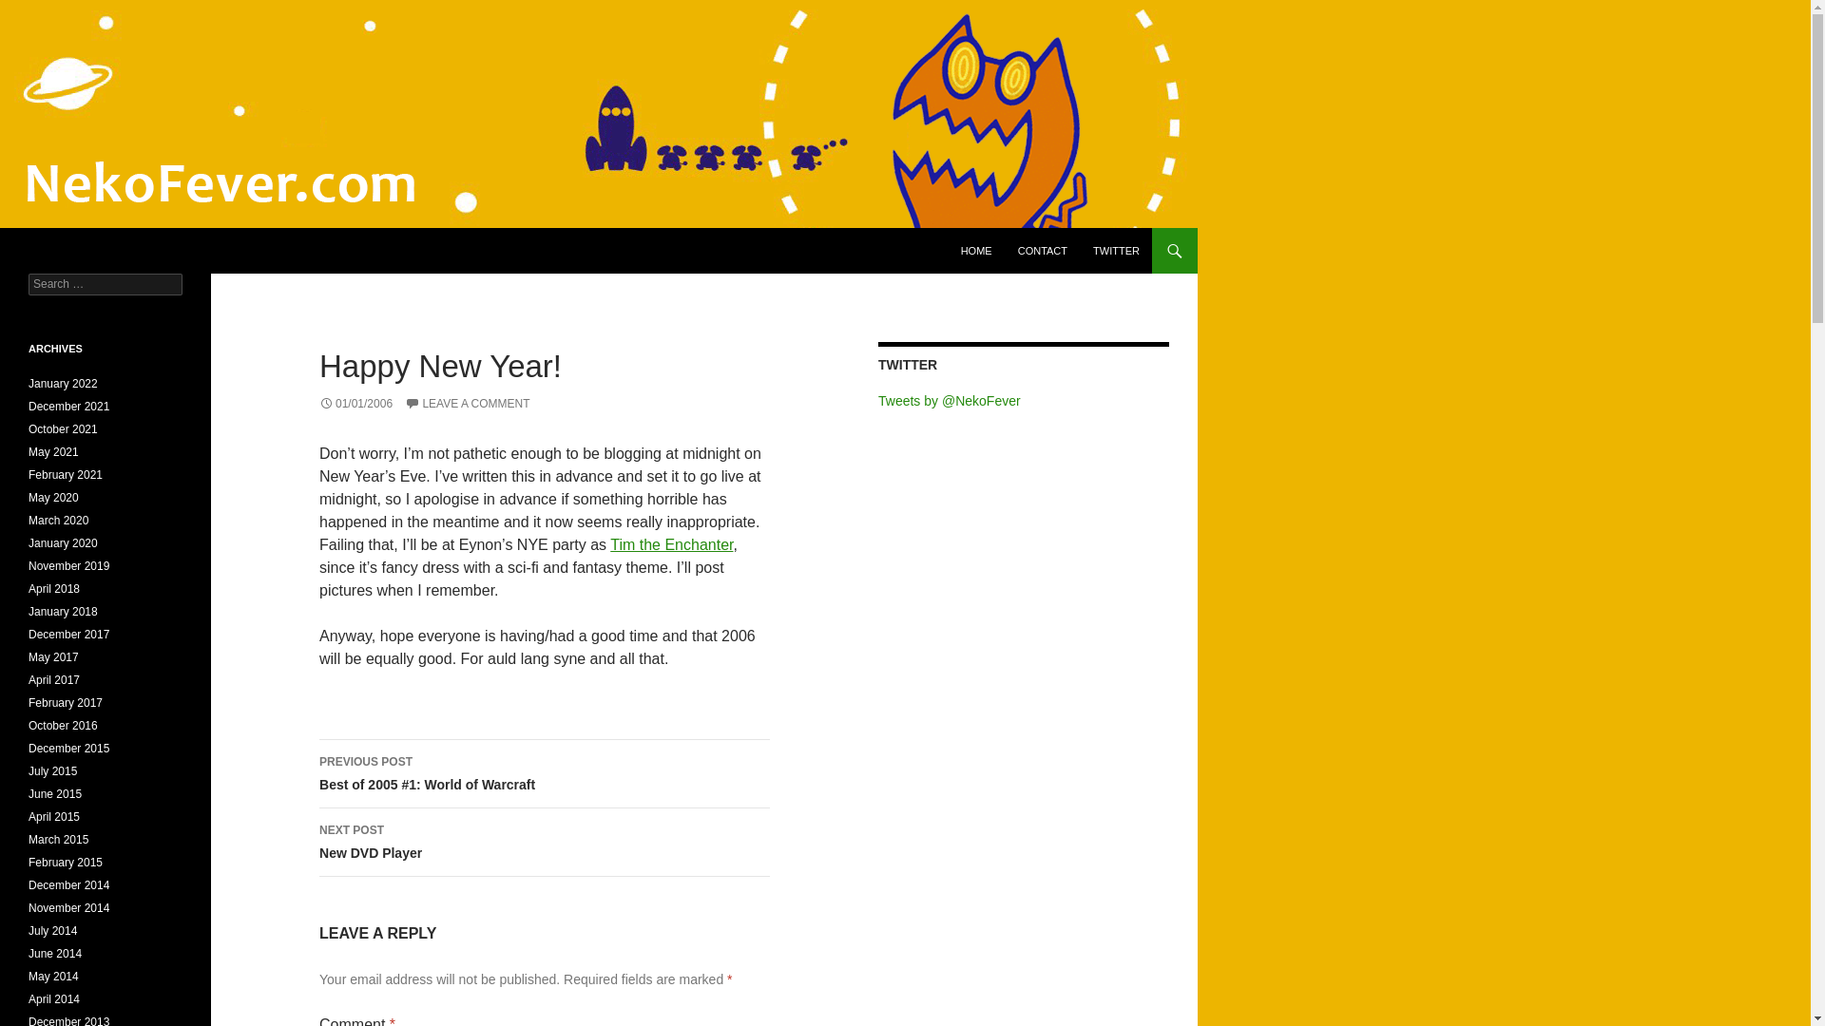 This screenshot has width=1825, height=1026. What do you see at coordinates (63, 726) in the screenshot?
I see `October 2016` at bounding box center [63, 726].